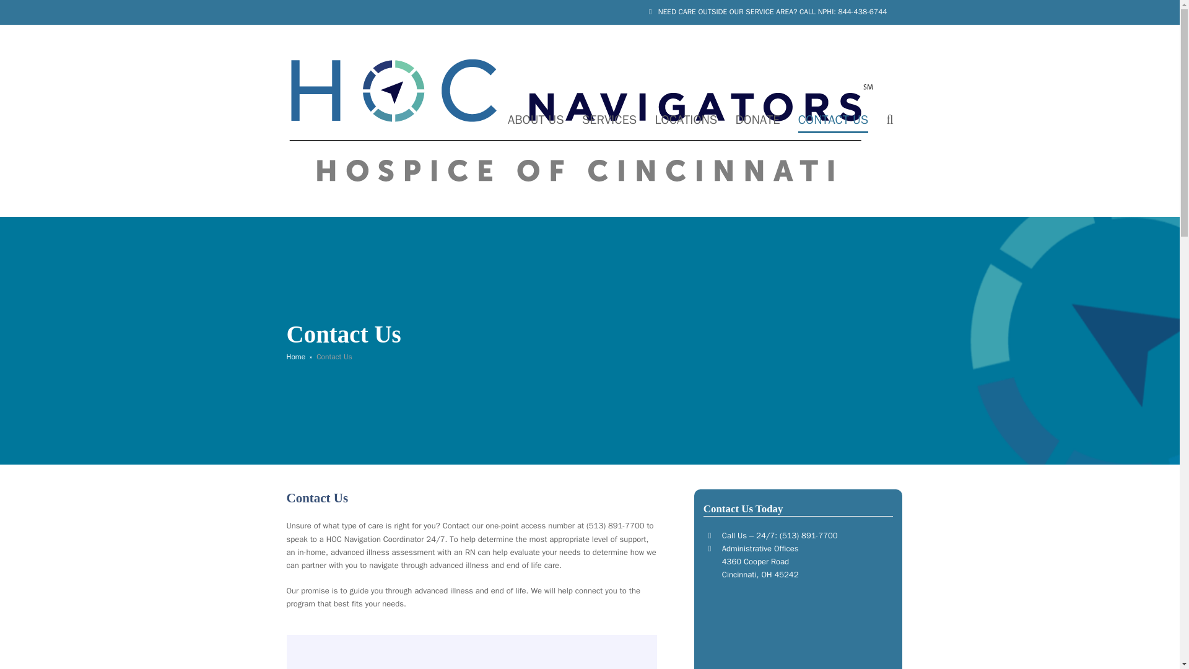 The image size is (1189, 669). What do you see at coordinates (773, 11) in the screenshot?
I see `NEED CARE OUTSIDE OUR SERVICE AREA? CALL NPHI: 844-438-6744` at bounding box center [773, 11].